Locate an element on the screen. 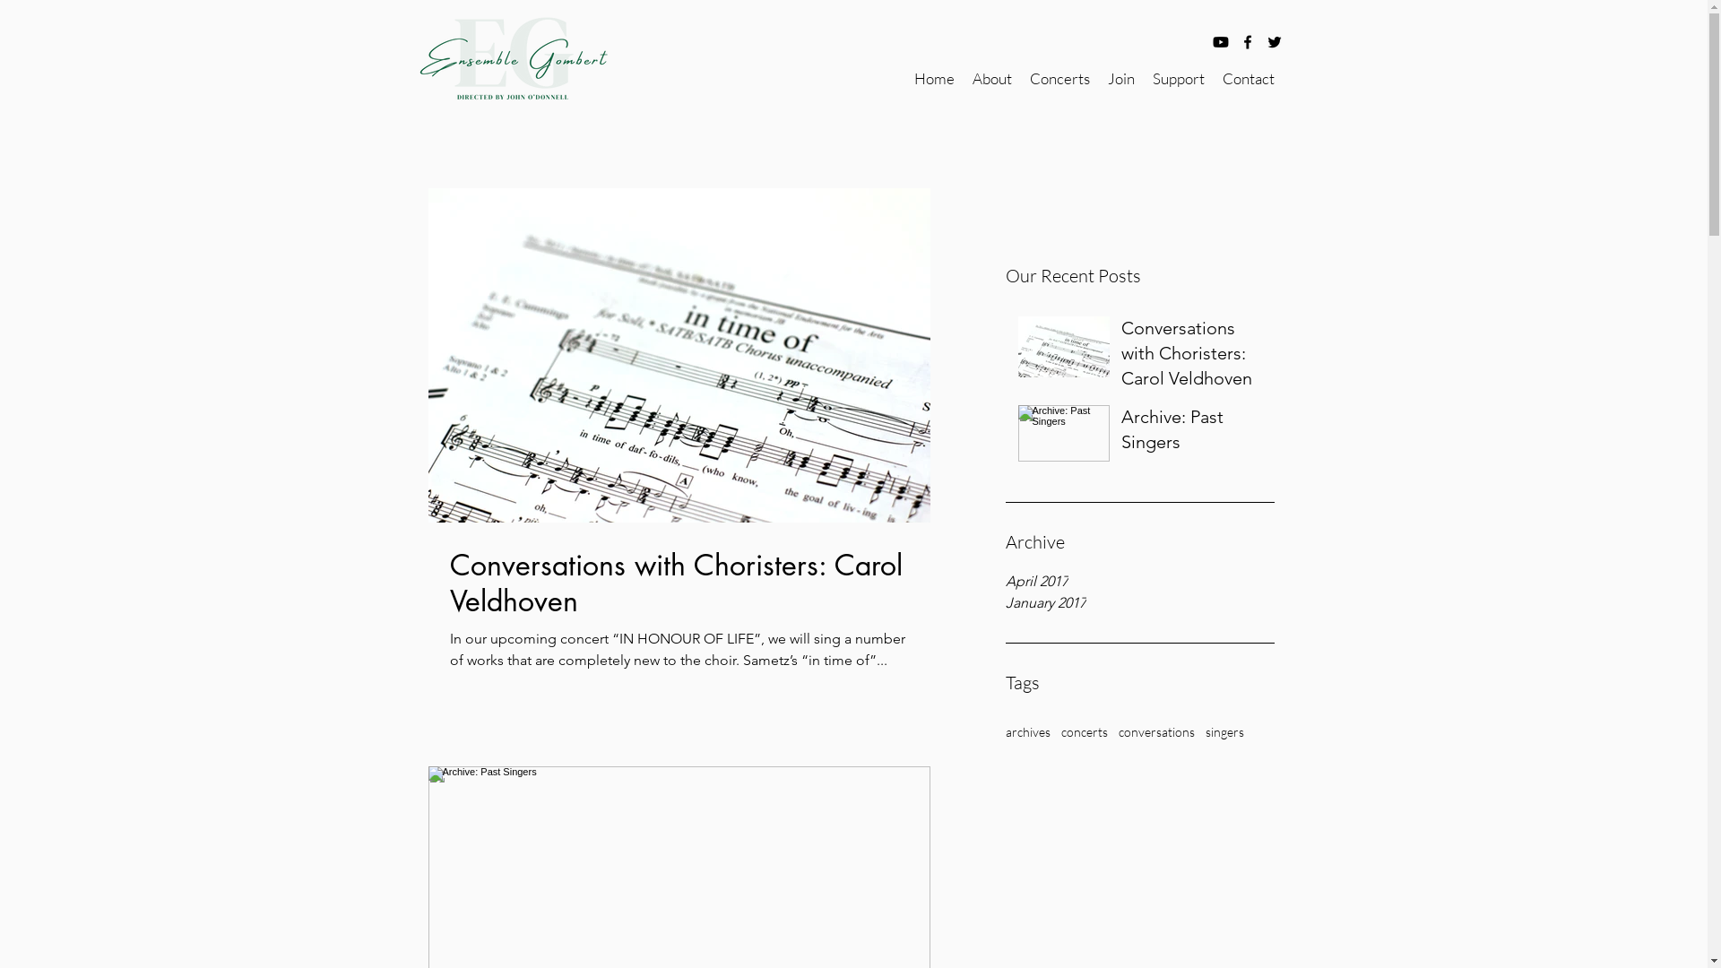 This screenshot has width=1721, height=968. Join is located at coordinates (1121, 79).